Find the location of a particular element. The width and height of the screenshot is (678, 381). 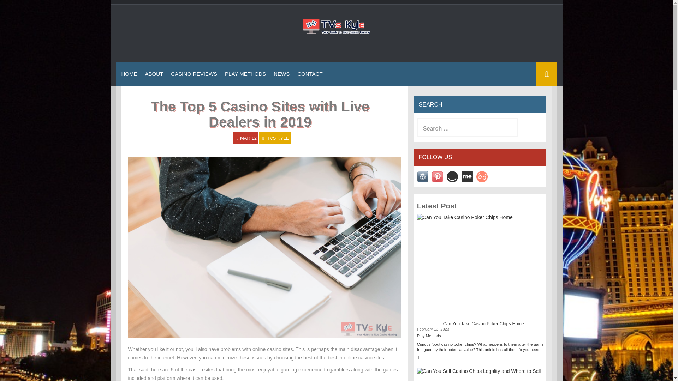

cropped-logo1.png is located at coordinates (336, 26).